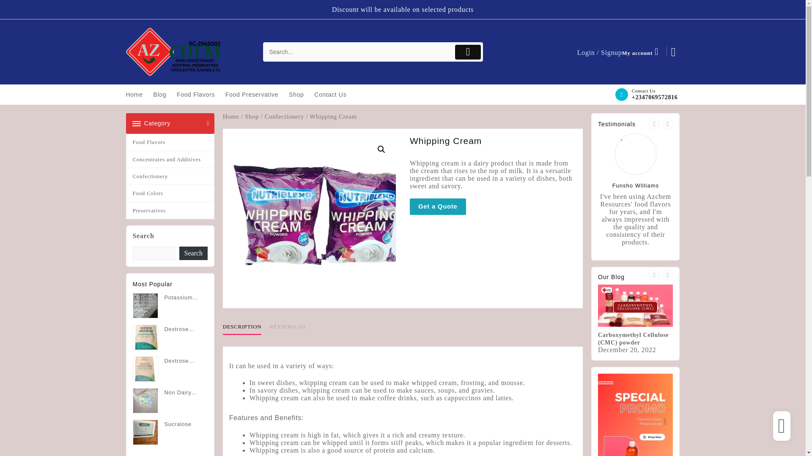 This screenshot has width=812, height=456. What do you see at coordinates (170, 424) in the screenshot?
I see `Sucralose` at bounding box center [170, 424].